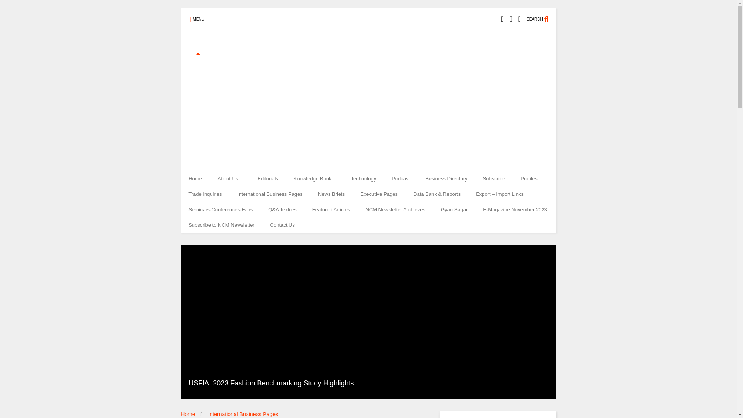 This screenshot has width=743, height=418. Describe the element at coordinates (331, 194) in the screenshot. I see `News Briefs` at that location.